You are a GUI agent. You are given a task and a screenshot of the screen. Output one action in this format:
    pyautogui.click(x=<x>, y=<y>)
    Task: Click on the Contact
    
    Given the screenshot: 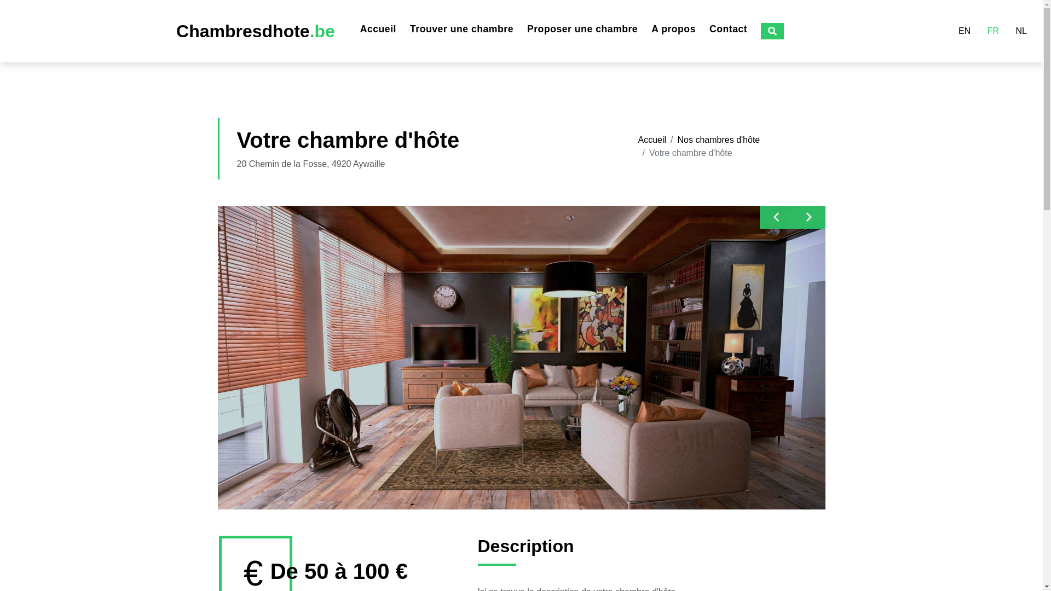 What is the action you would take?
    pyautogui.click(x=728, y=29)
    